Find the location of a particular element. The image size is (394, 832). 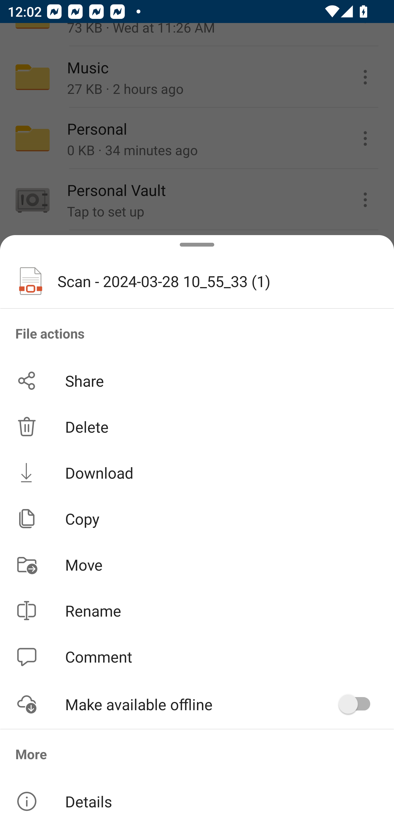

Details button Details is located at coordinates (197, 801).